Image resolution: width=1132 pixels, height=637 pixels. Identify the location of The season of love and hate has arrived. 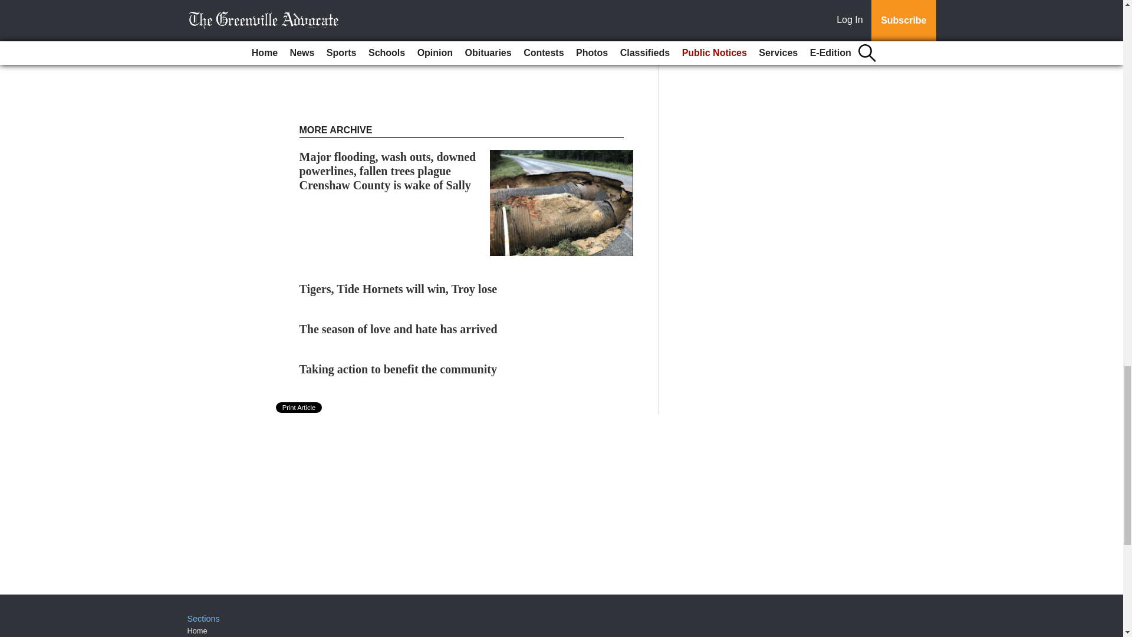
(399, 329).